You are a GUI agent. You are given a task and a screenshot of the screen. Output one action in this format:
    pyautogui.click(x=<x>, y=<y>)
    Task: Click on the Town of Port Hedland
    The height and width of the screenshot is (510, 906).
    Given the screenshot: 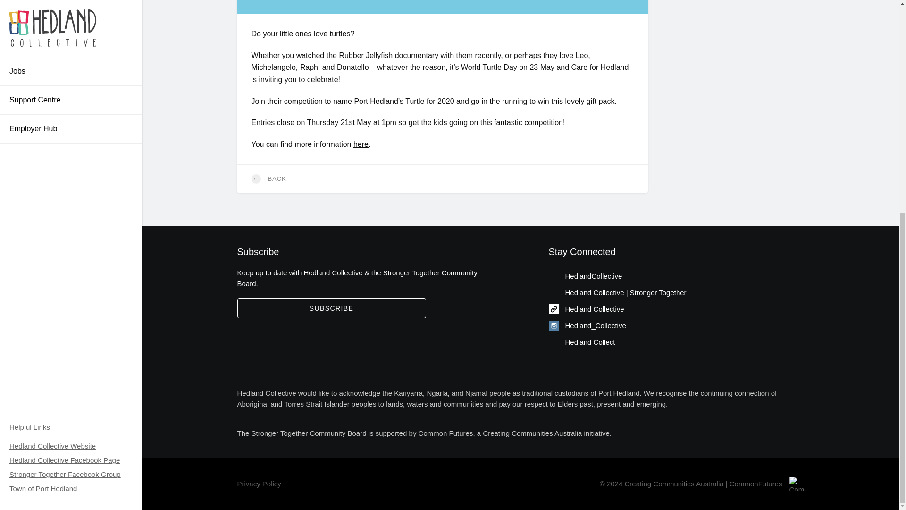 What is the action you would take?
    pyautogui.click(x=43, y=127)
    